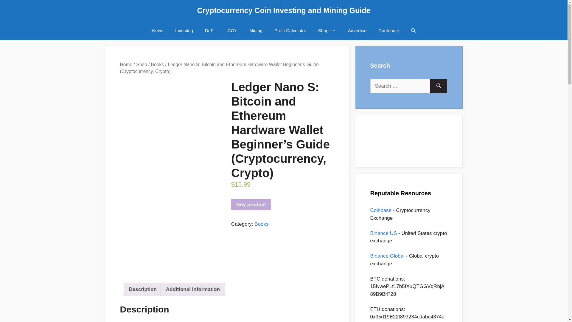  What do you see at coordinates (192, 289) in the screenshot?
I see `Additional information` at bounding box center [192, 289].